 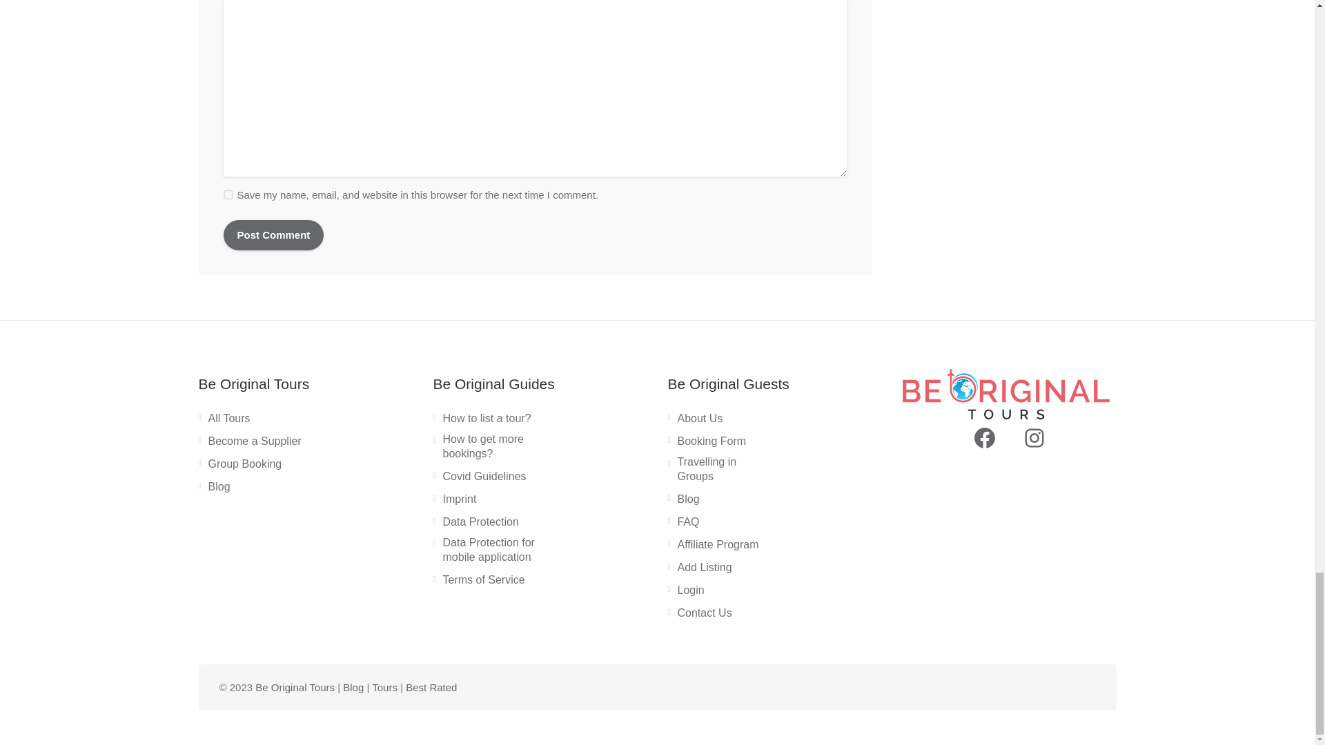 I want to click on yes, so click(x=228, y=195).